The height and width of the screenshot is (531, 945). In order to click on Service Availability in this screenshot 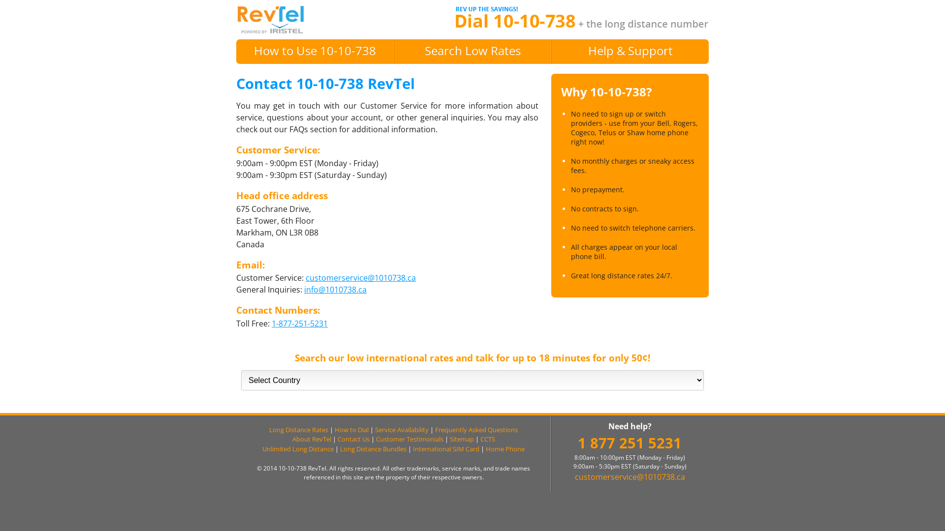, I will do `click(402, 430)`.